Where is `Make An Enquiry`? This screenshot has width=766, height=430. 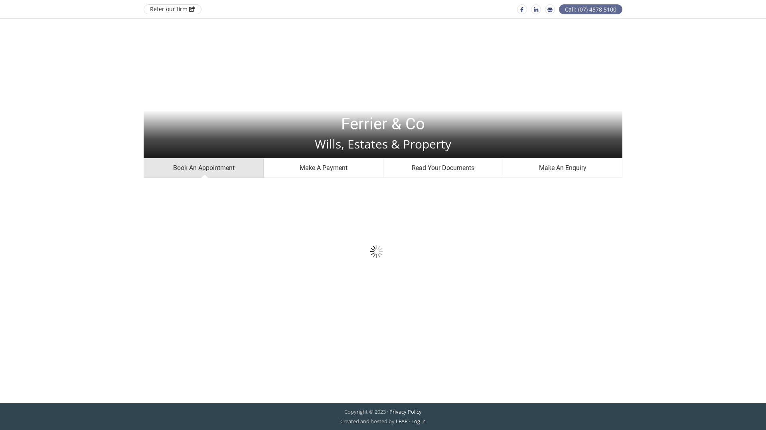
Make An Enquiry is located at coordinates (563, 168).